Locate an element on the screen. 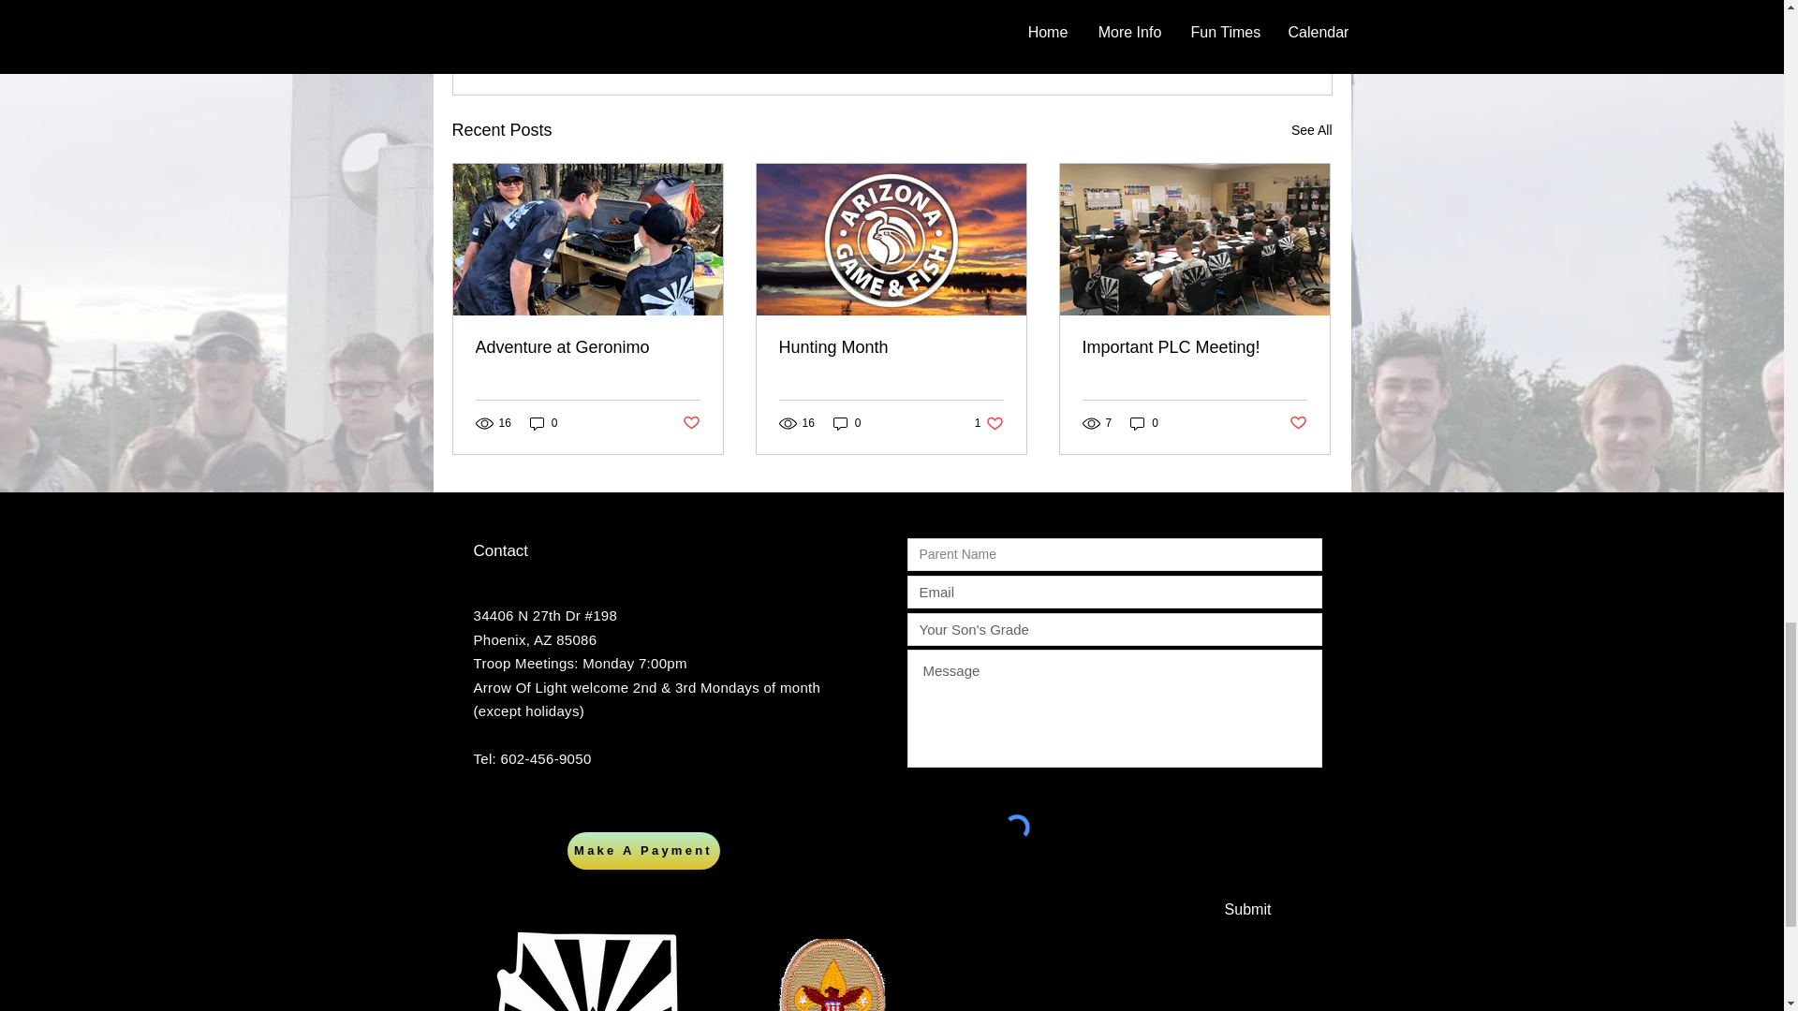 The height and width of the screenshot is (1011, 1798). Post not marked as liked is located at coordinates (847, 422).